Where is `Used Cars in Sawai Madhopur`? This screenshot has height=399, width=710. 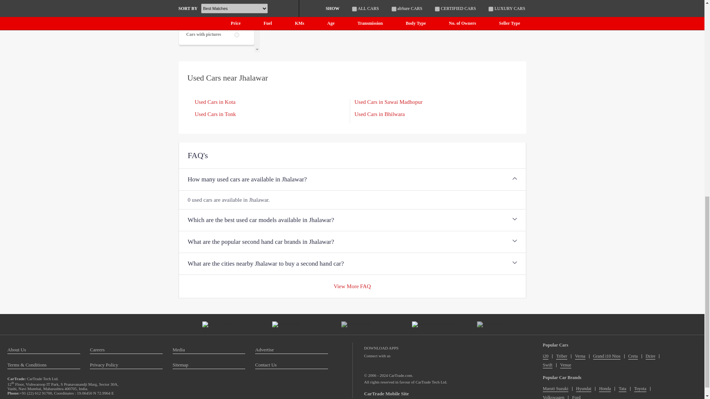
Used Cars in Sawai Madhopur is located at coordinates (388, 102).